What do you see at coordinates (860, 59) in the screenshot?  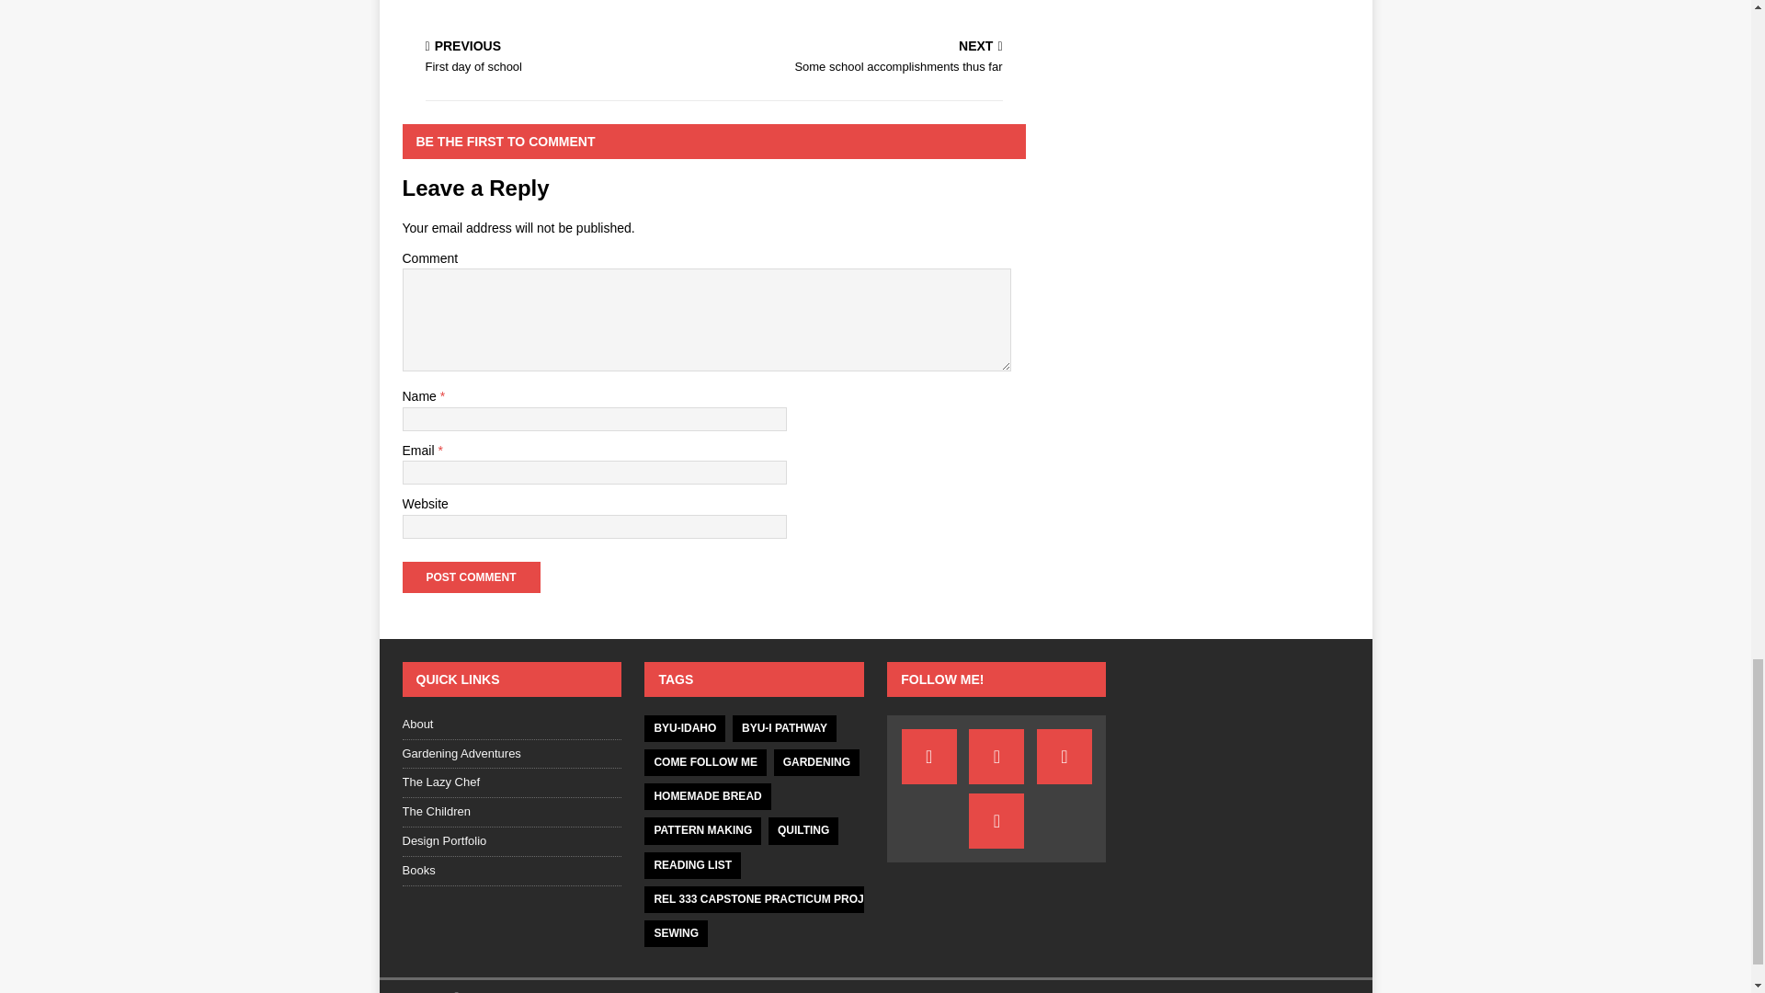 I see `Post Comment` at bounding box center [860, 59].